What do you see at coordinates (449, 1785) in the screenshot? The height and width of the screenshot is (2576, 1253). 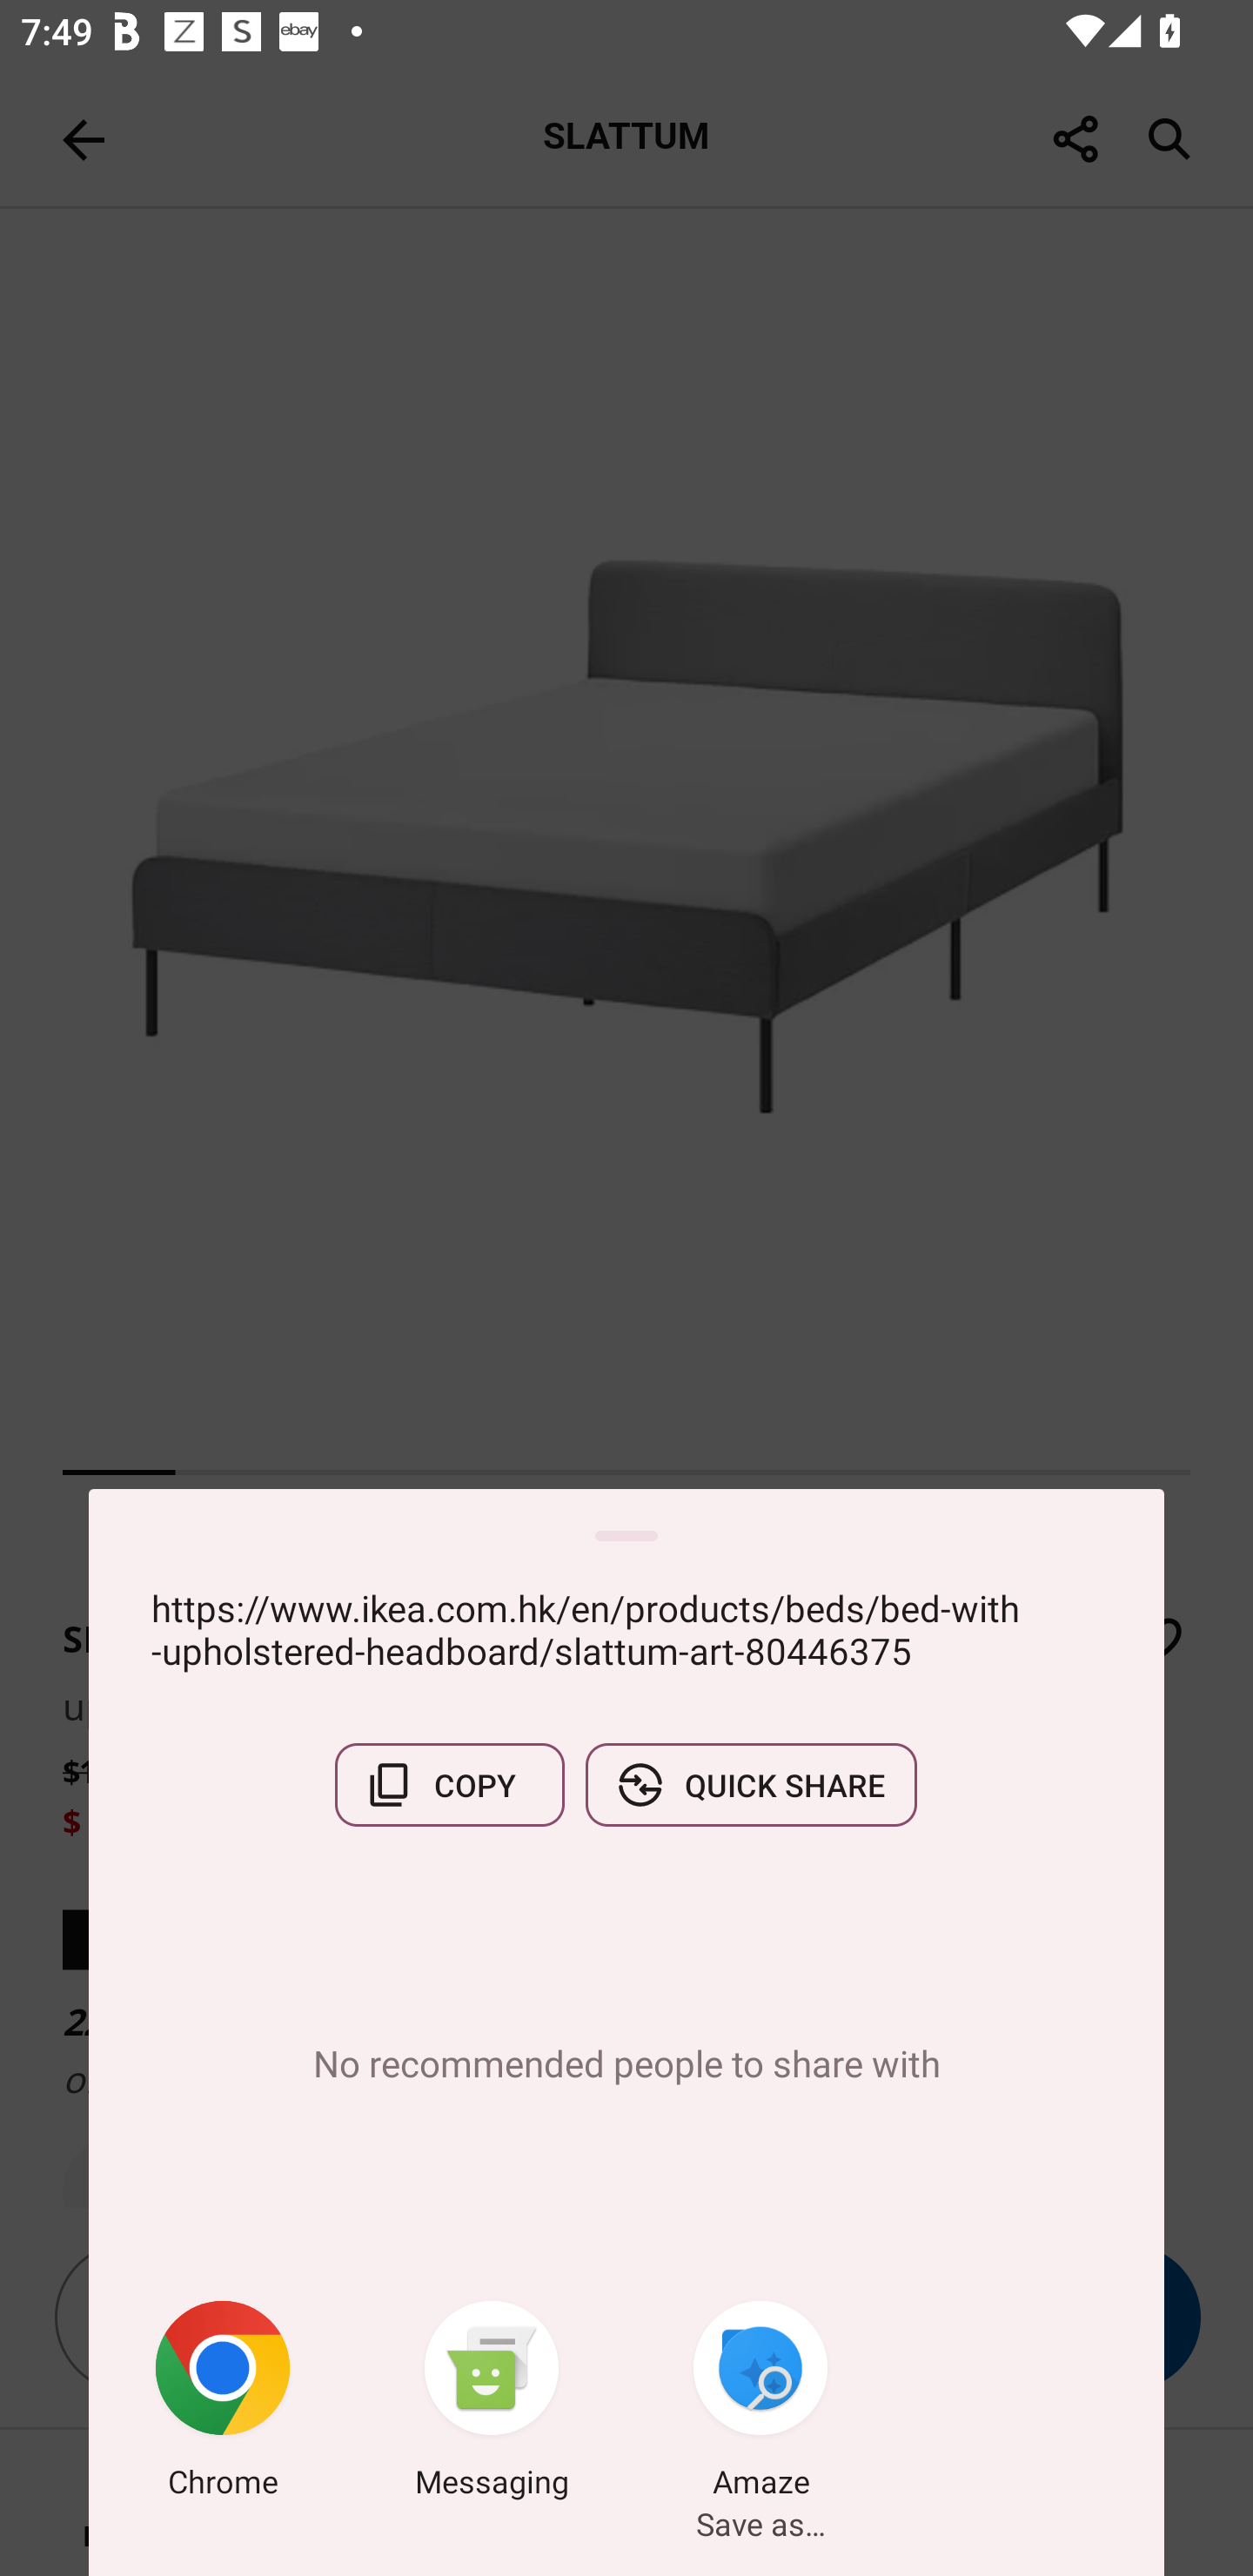 I see `COPY` at bounding box center [449, 1785].